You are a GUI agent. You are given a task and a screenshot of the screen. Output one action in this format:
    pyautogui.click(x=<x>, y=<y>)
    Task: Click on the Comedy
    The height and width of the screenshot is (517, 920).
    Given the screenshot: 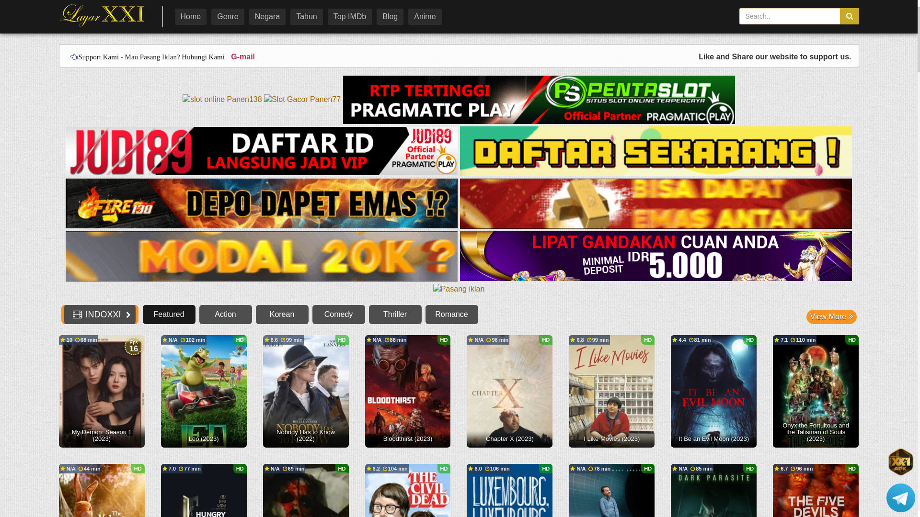 What is the action you would take?
    pyautogui.click(x=339, y=315)
    